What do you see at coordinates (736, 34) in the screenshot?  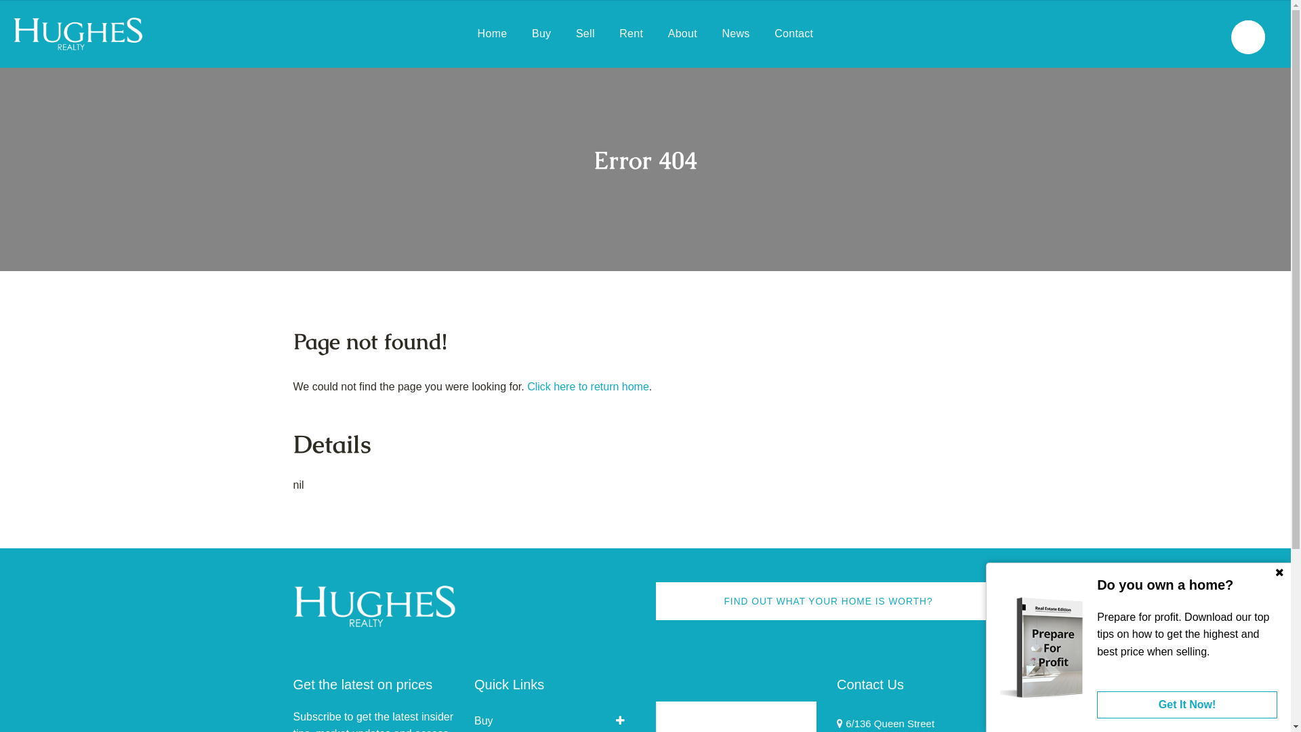 I see `News` at bounding box center [736, 34].